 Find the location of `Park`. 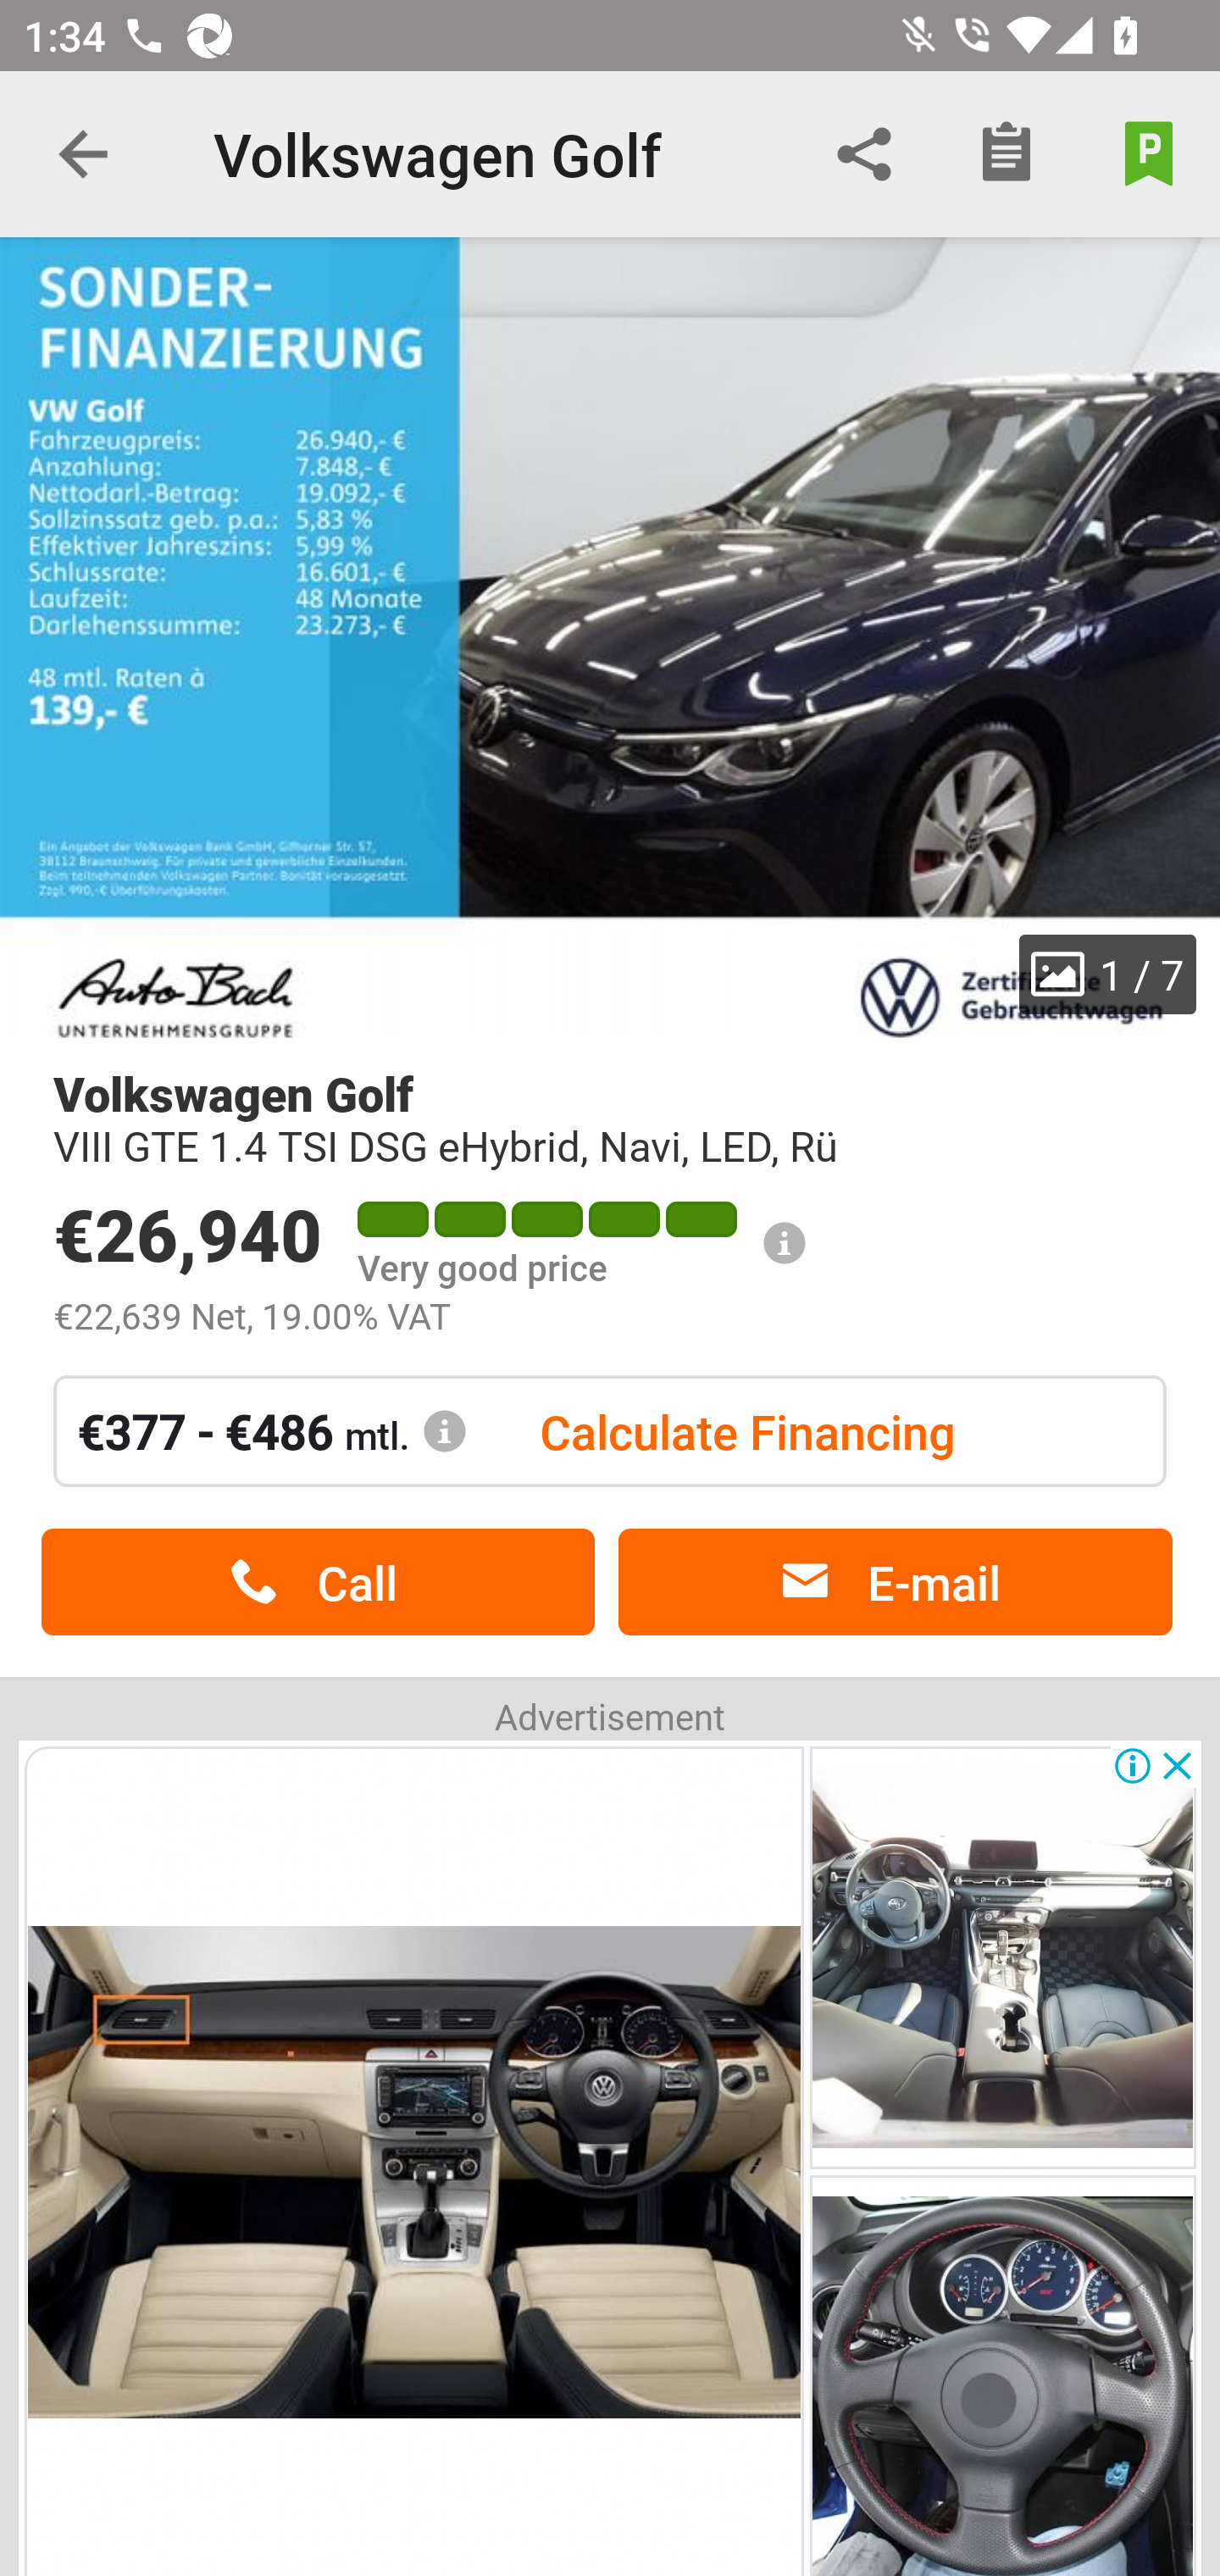

Park is located at coordinates (1149, 154).